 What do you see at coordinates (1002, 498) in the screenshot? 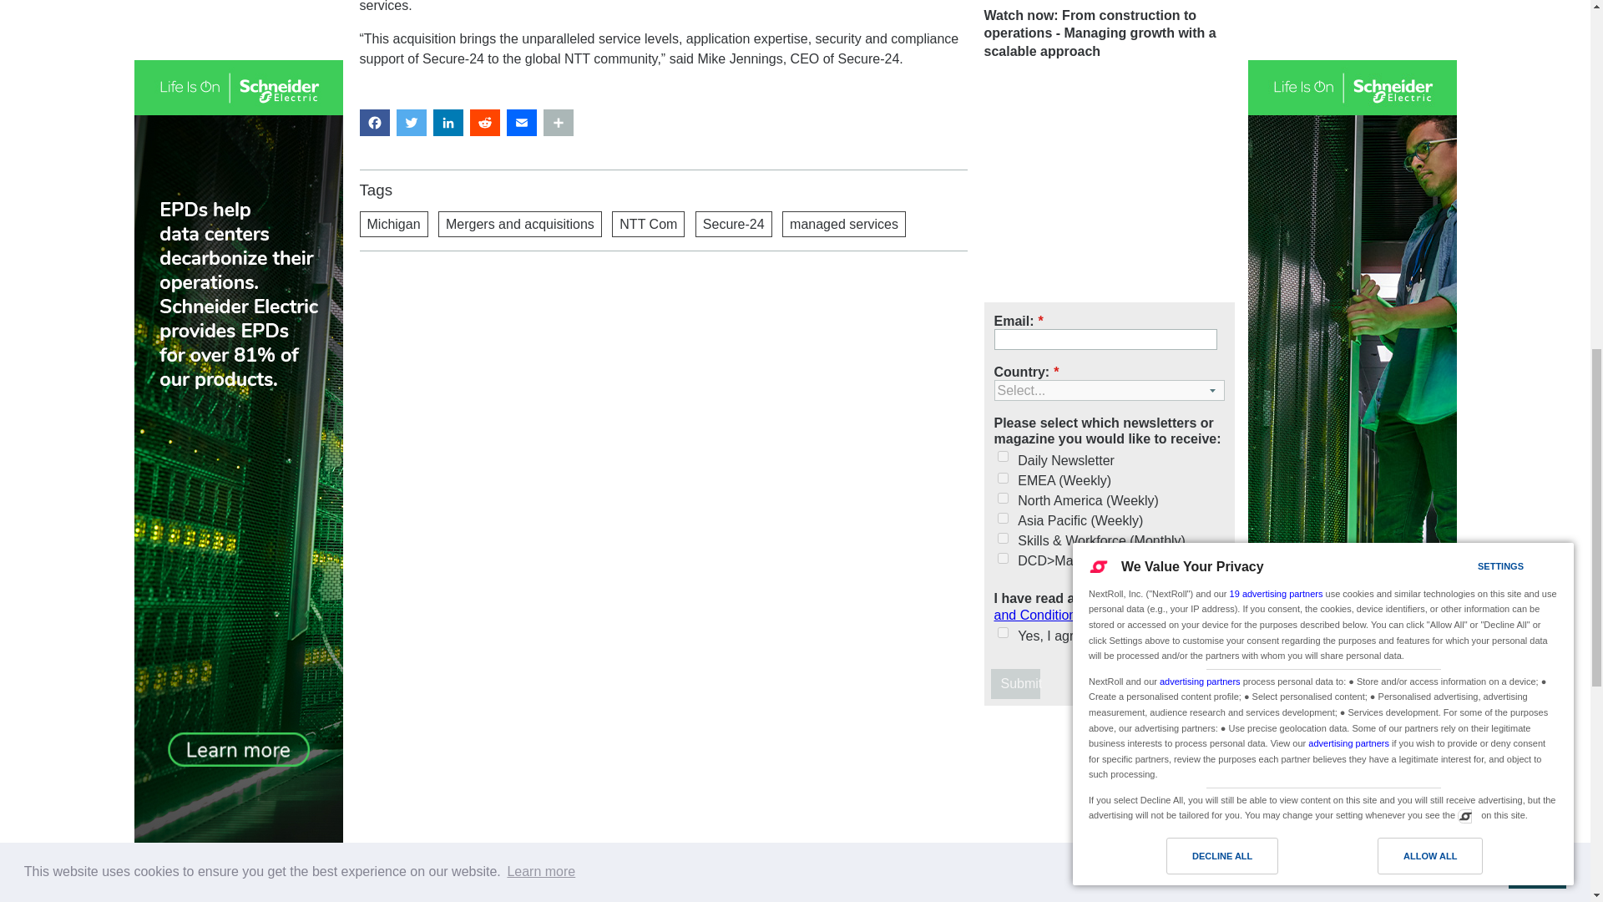
I see `Weekly North American newsletter` at bounding box center [1002, 498].